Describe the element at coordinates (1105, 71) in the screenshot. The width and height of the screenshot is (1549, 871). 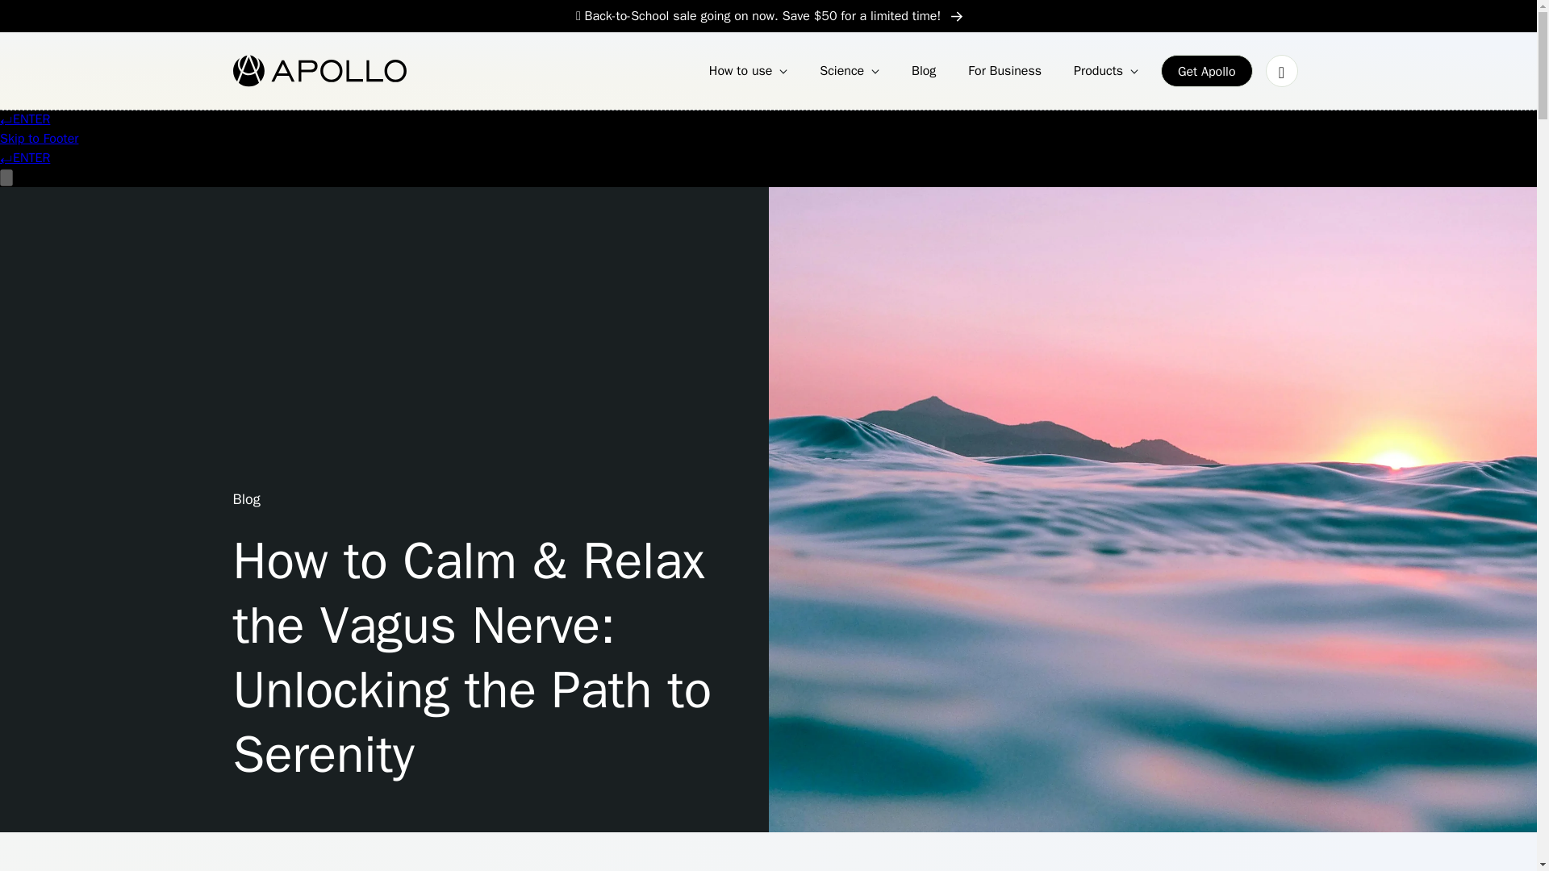
I see `Products Down Arrow Icon.` at that location.